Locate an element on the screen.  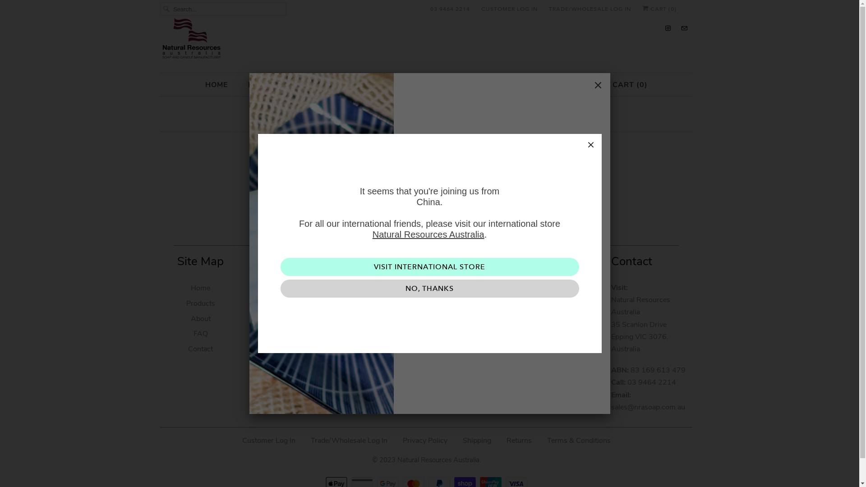
Close is located at coordinates (598, 85).